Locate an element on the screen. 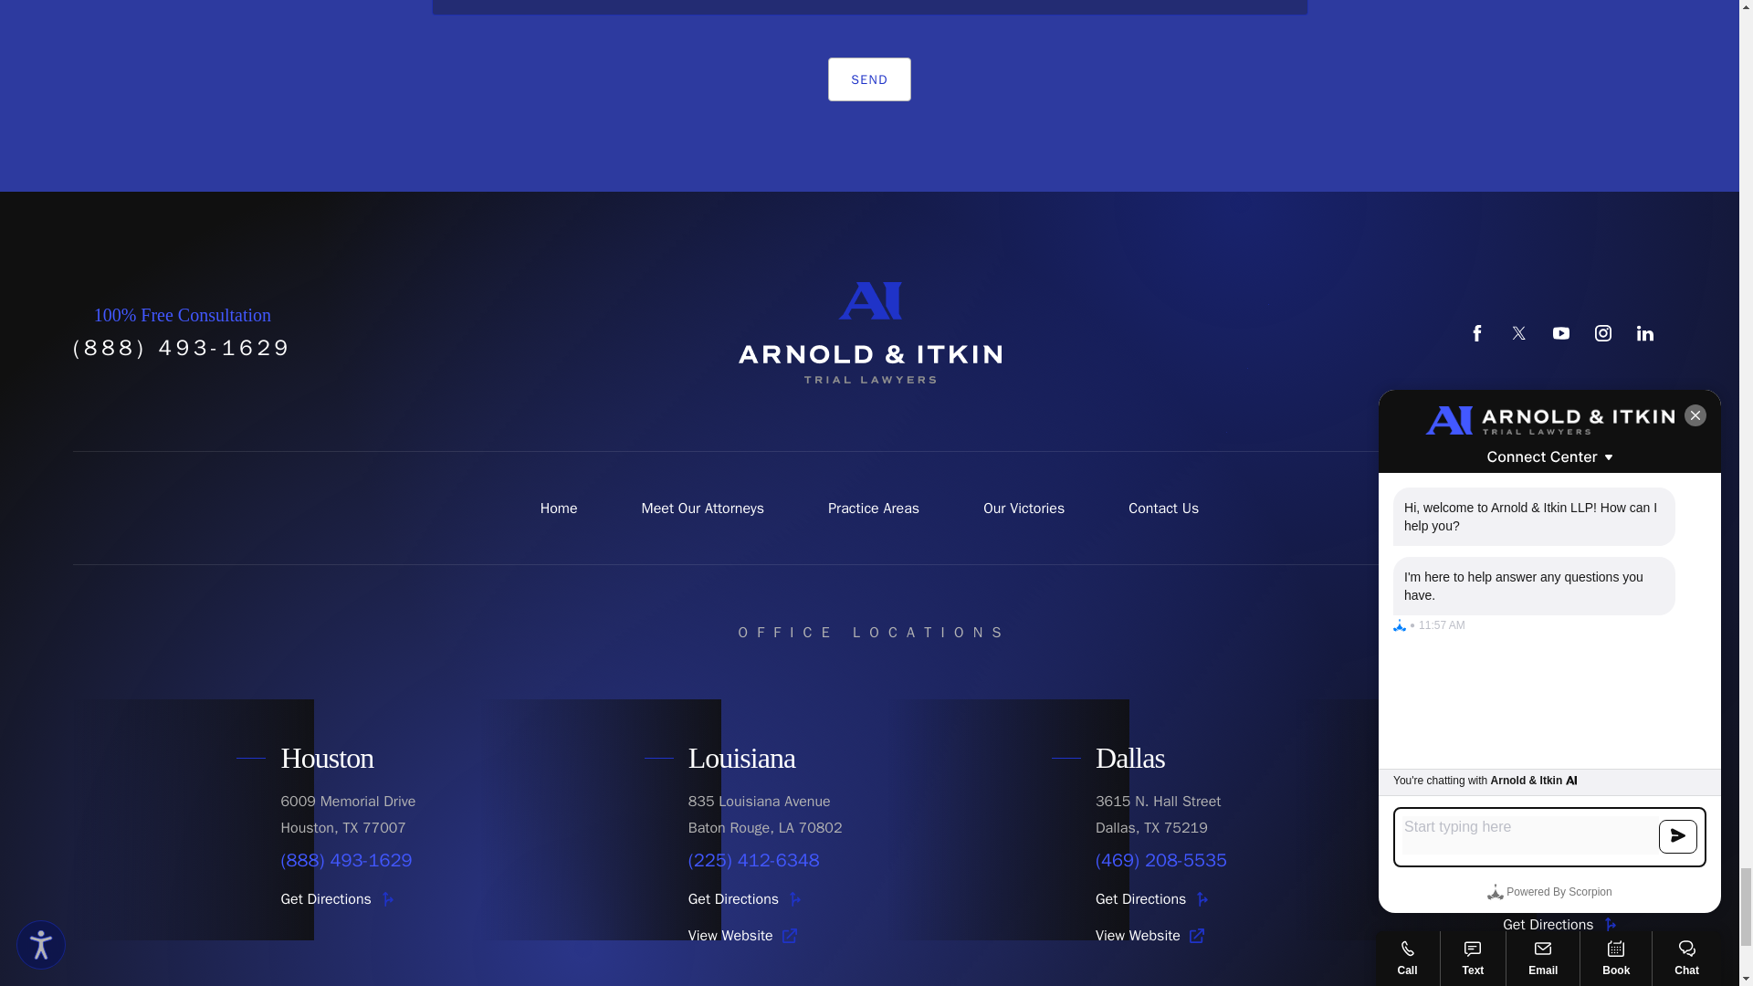 This screenshot has width=1753, height=986. YouTube is located at coordinates (1561, 332).